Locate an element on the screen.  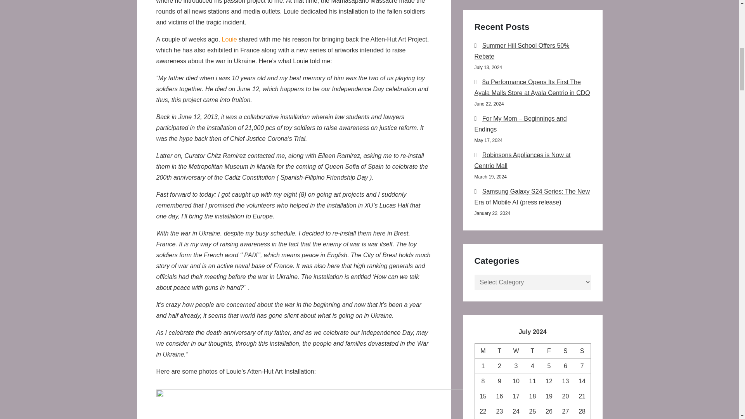
13 is located at coordinates (566, 381).